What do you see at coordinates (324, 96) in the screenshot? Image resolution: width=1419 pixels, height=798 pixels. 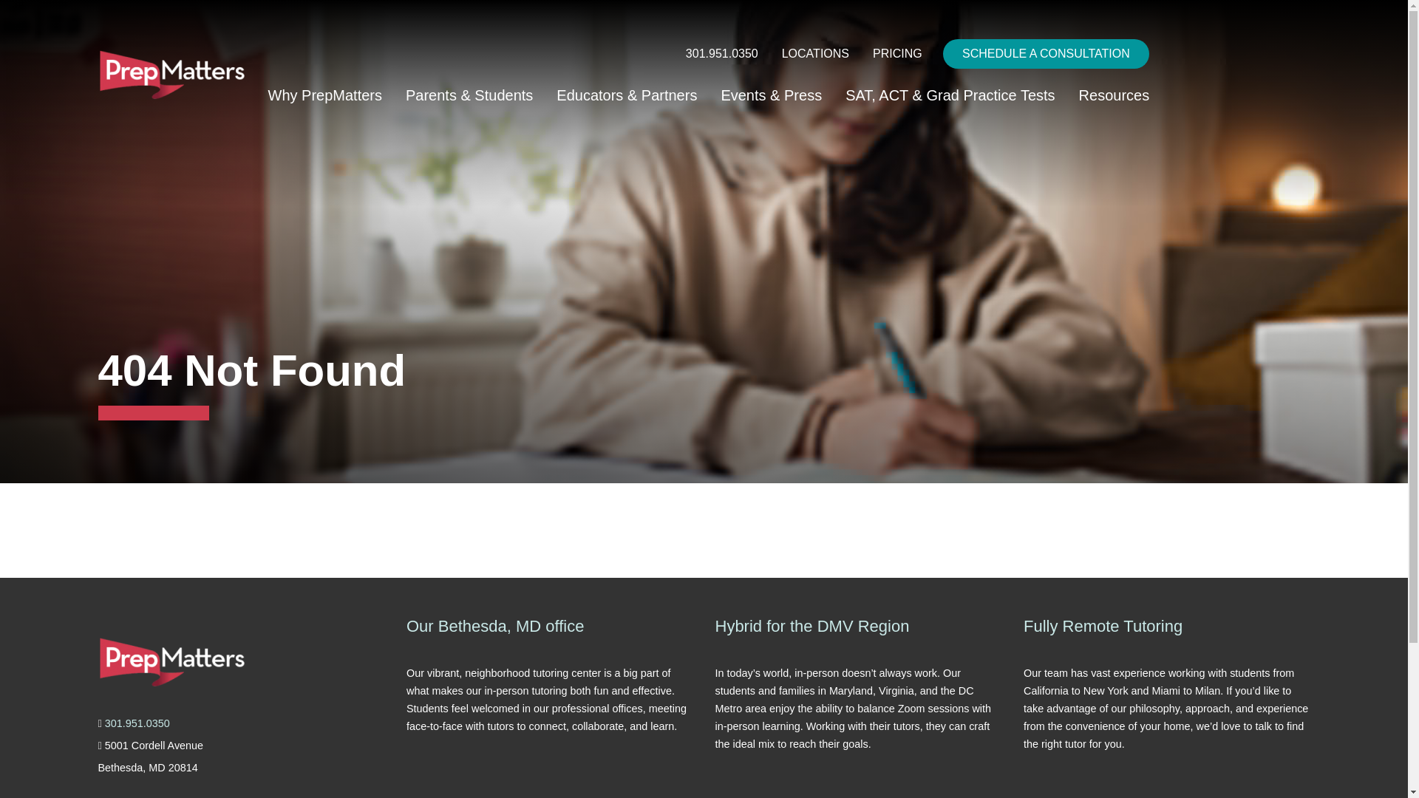 I see `Why PrepMatters` at bounding box center [324, 96].